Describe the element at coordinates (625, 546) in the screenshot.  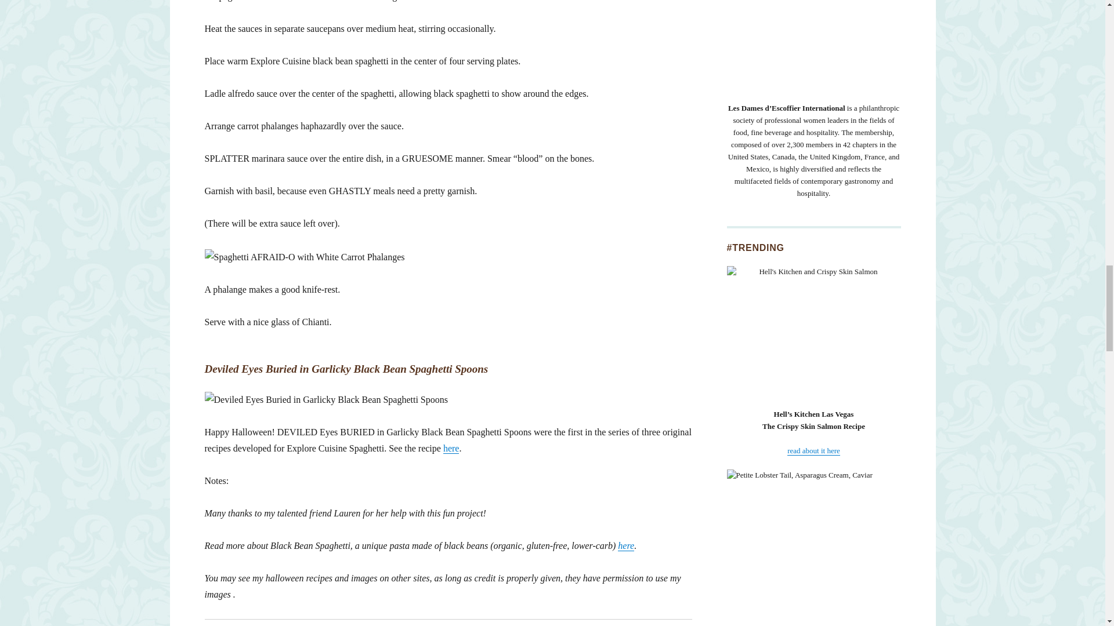
I see `here` at that location.